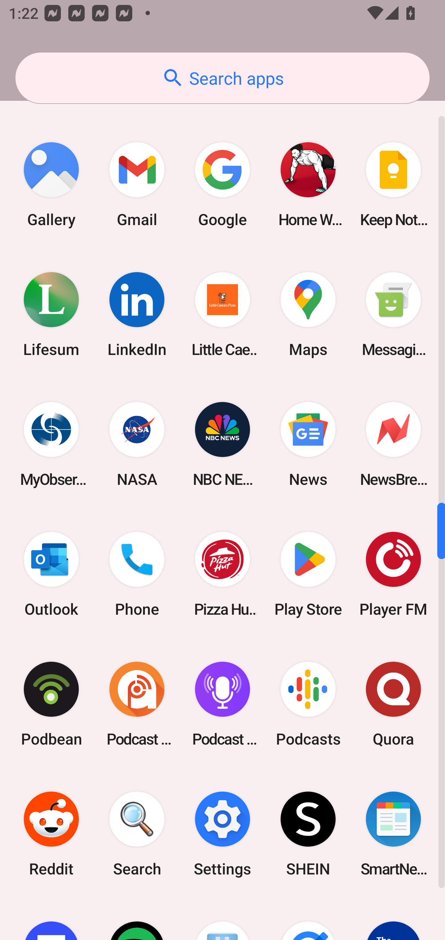  What do you see at coordinates (393, 445) in the screenshot?
I see `NewsBreak` at bounding box center [393, 445].